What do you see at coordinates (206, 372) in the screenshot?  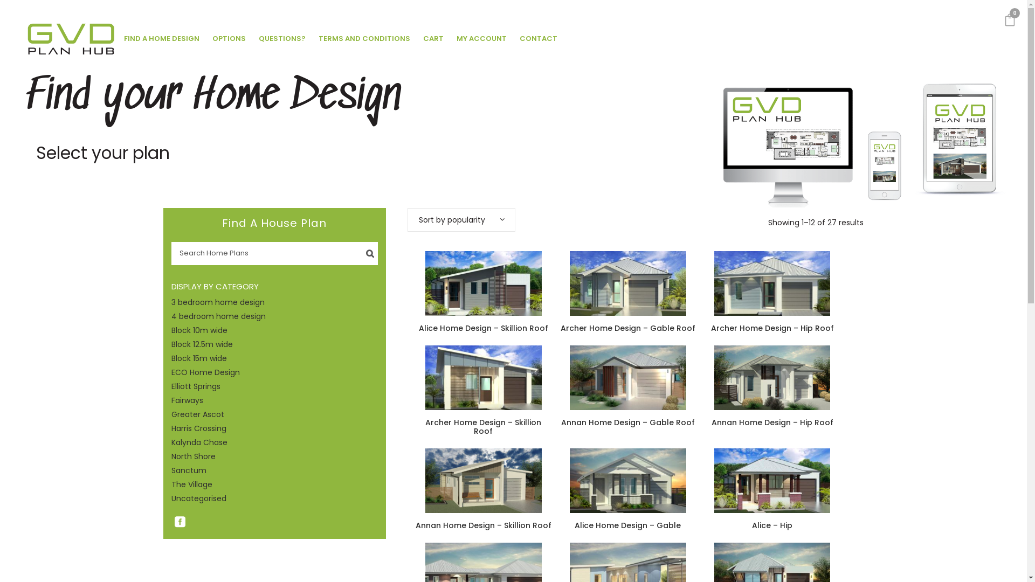 I see `ECO Home Design` at bounding box center [206, 372].